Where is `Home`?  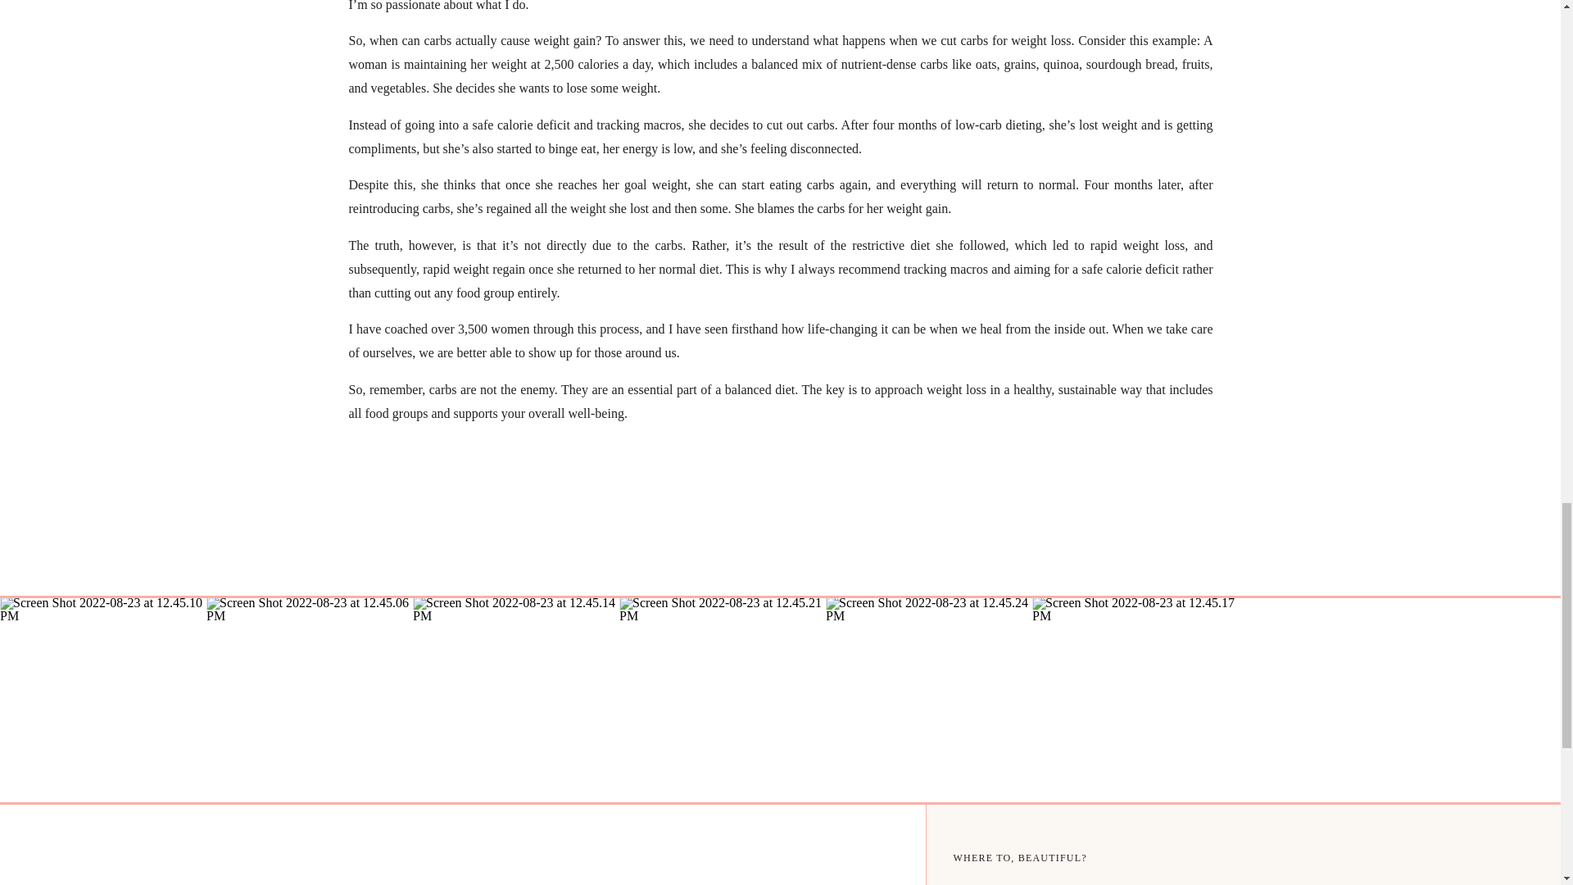
Home is located at coordinates (1090, 882).